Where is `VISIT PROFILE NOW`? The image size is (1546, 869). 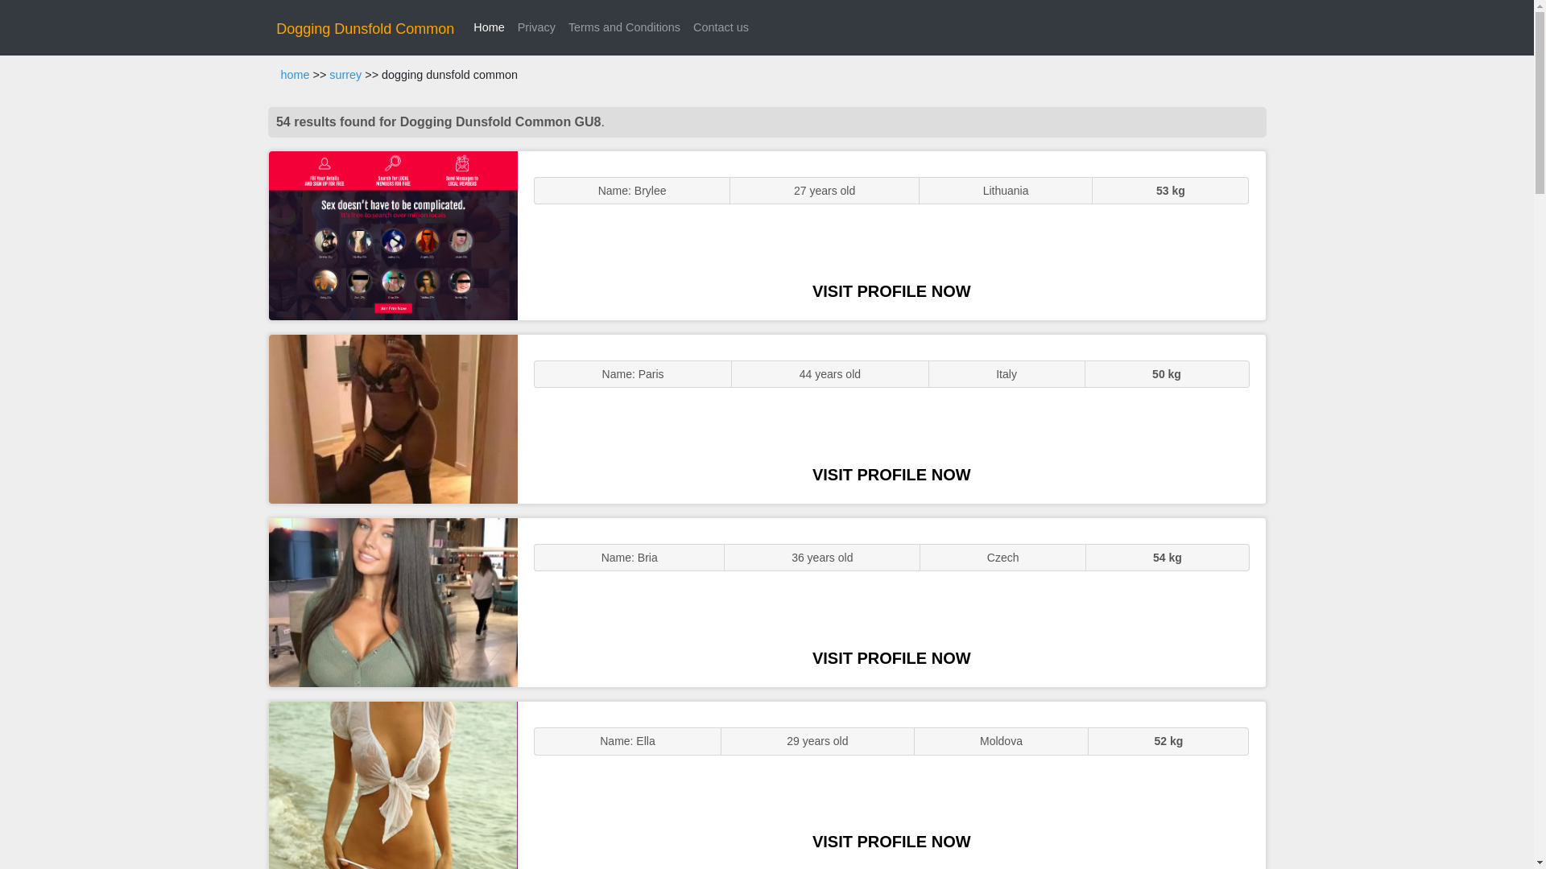 VISIT PROFILE NOW is located at coordinates (891, 842).